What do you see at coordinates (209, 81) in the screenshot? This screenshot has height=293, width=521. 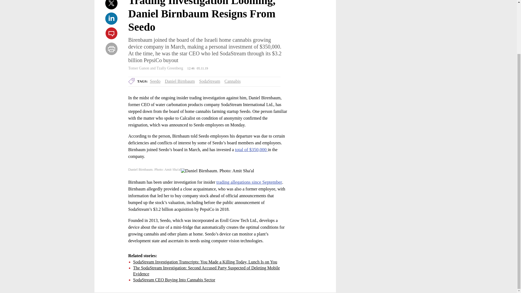 I see `SodaStream` at bounding box center [209, 81].